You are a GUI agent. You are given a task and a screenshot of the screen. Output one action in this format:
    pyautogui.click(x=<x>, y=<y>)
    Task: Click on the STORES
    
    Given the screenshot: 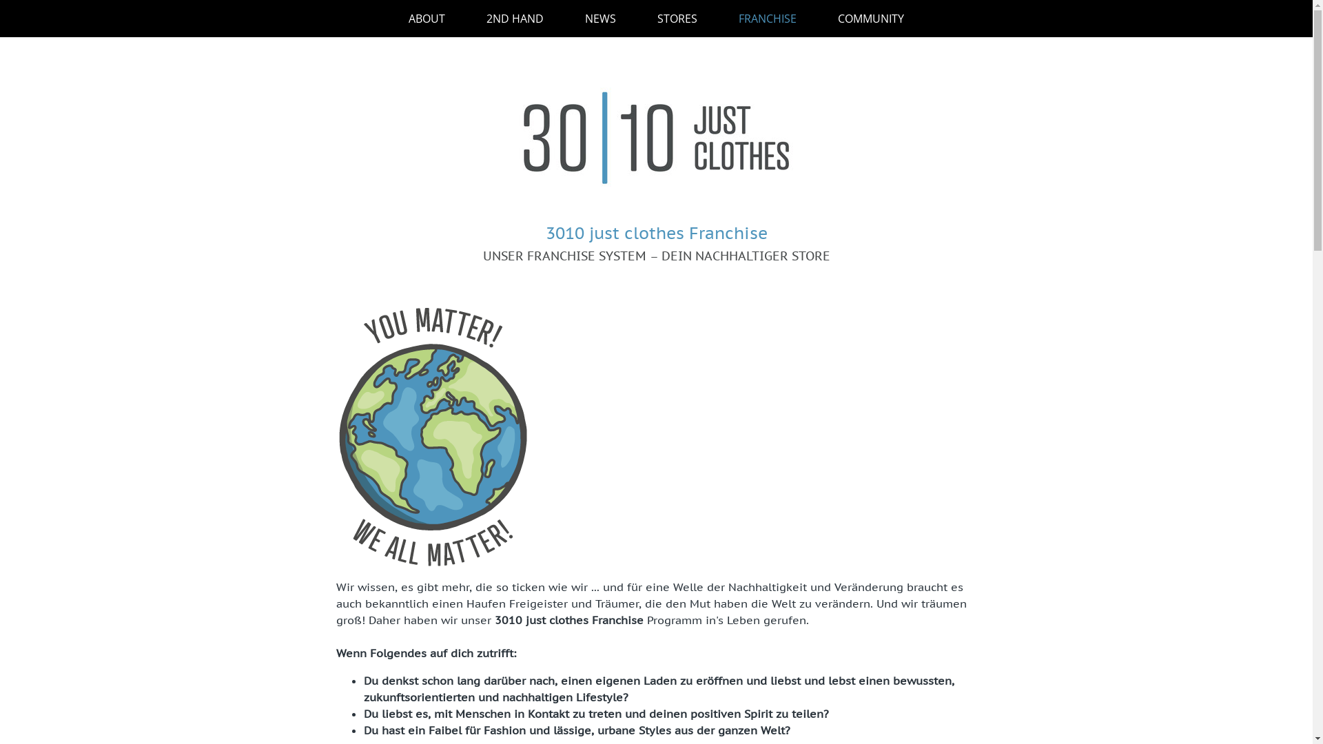 What is the action you would take?
    pyautogui.click(x=677, y=19)
    